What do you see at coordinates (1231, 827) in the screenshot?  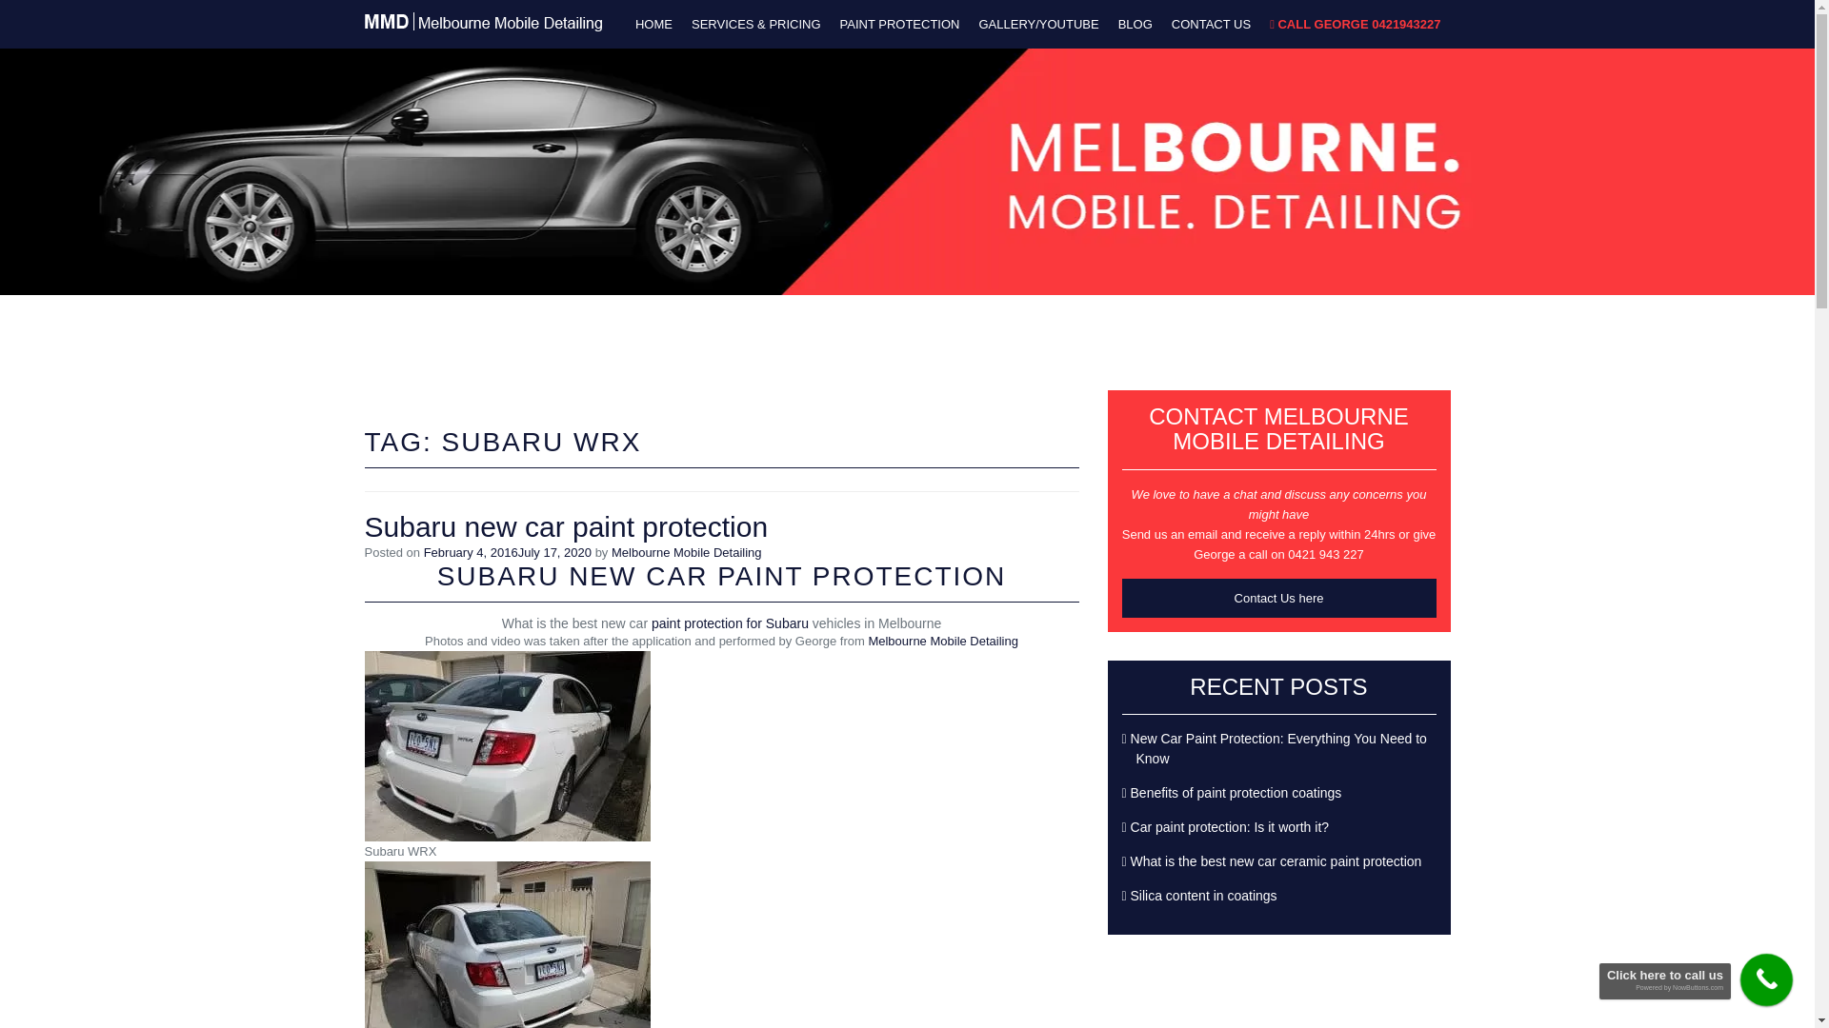 I see `Car paint protection: Is it worth it?` at bounding box center [1231, 827].